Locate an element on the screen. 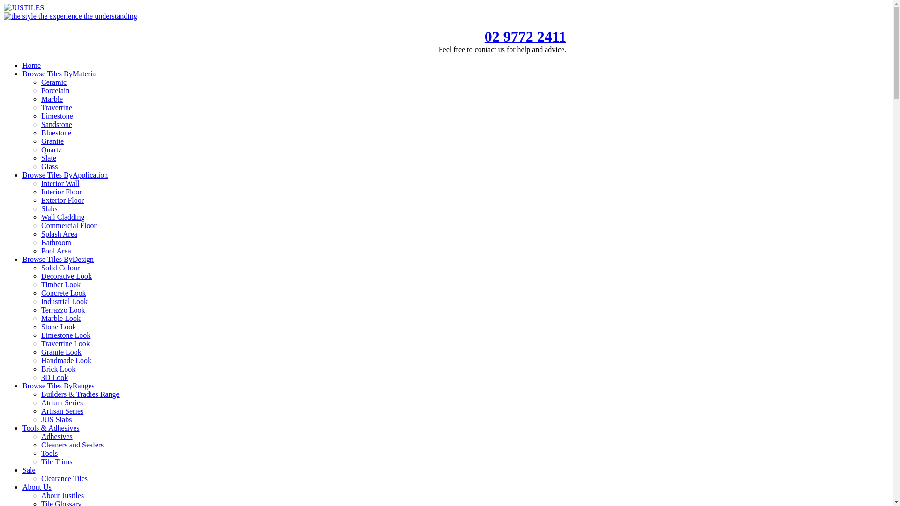 Image resolution: width=900 pixels, height=506 pixels. Slate is located at coordinates (49, 158).